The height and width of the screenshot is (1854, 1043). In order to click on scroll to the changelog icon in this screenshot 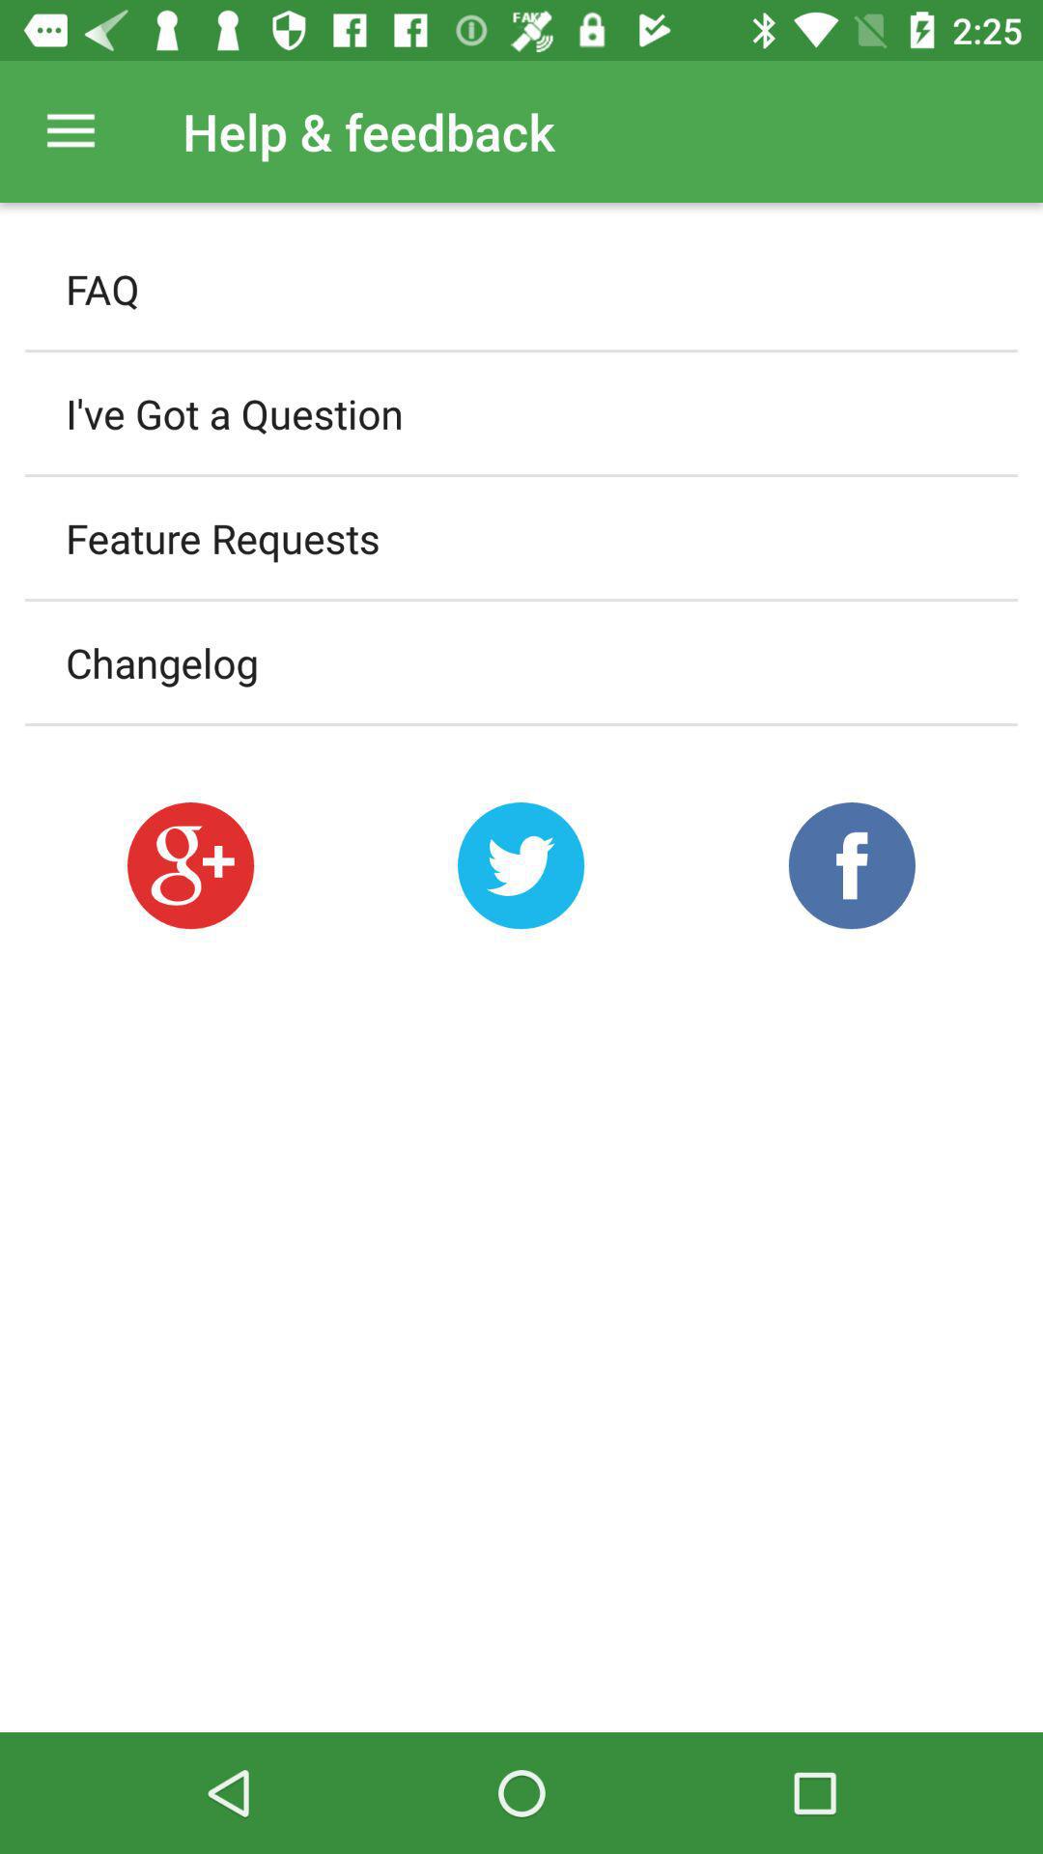, I will do `click(521, 662)`.